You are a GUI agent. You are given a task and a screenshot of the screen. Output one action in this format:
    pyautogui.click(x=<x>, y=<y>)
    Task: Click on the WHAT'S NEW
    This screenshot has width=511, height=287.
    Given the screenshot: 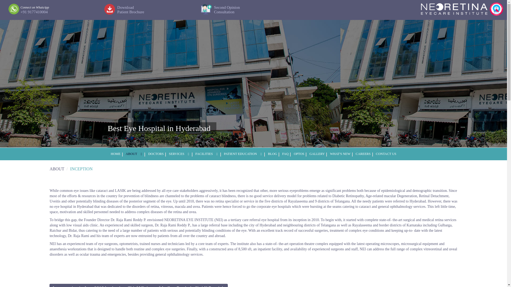 What is the action you would take?
    pyautogui.click(x=179, y=154)
    